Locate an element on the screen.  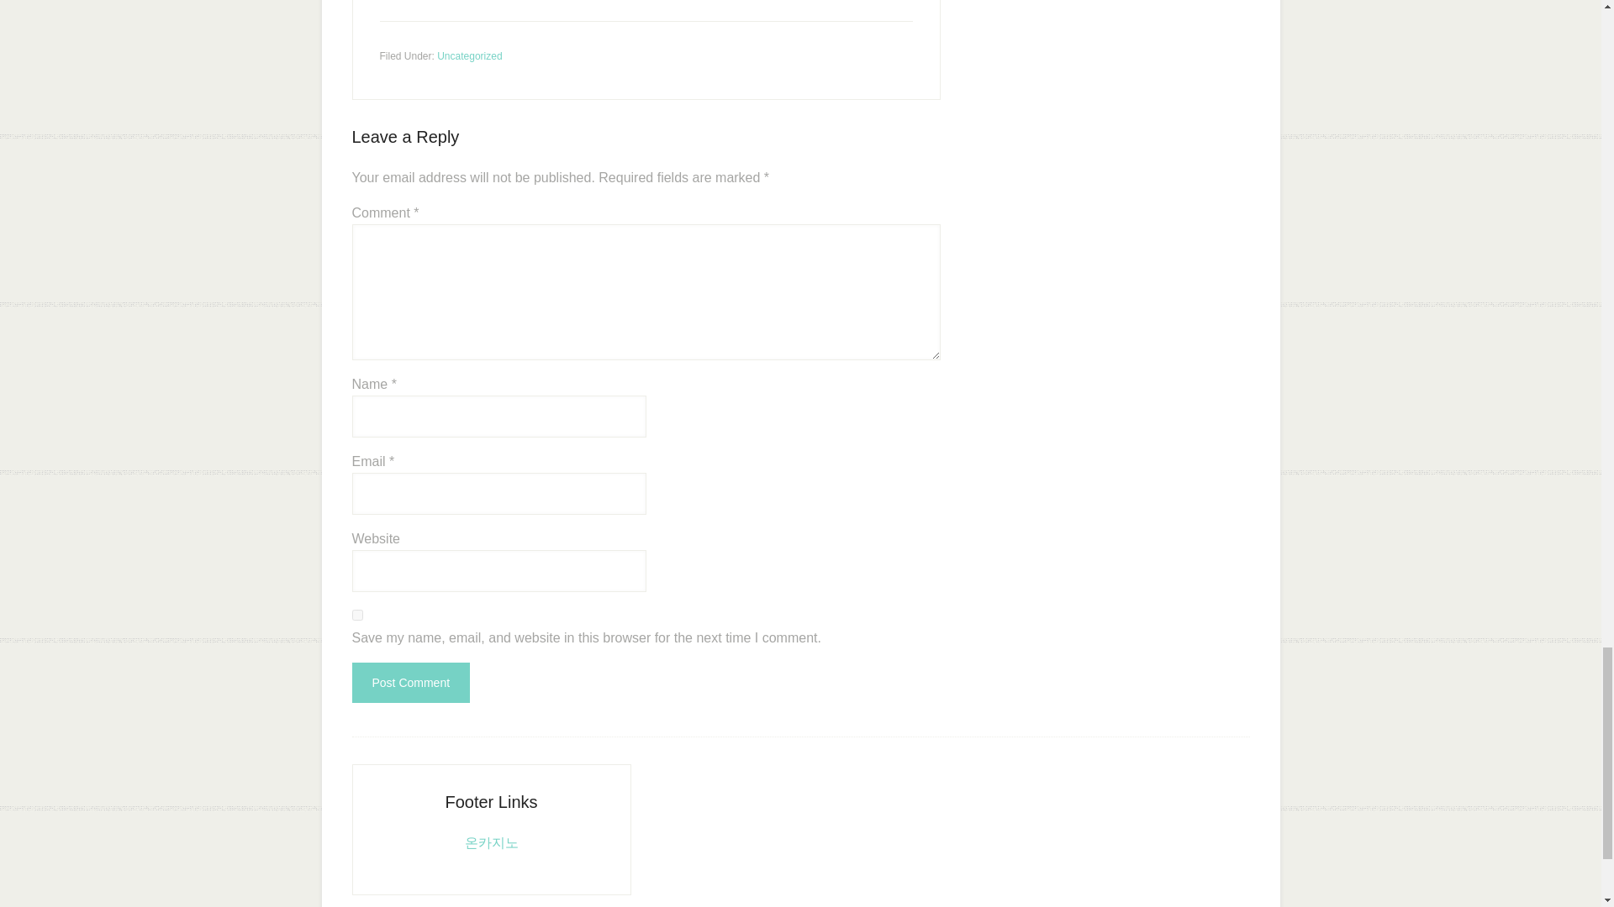
Uncategorized is located at coordinates (469, 56).